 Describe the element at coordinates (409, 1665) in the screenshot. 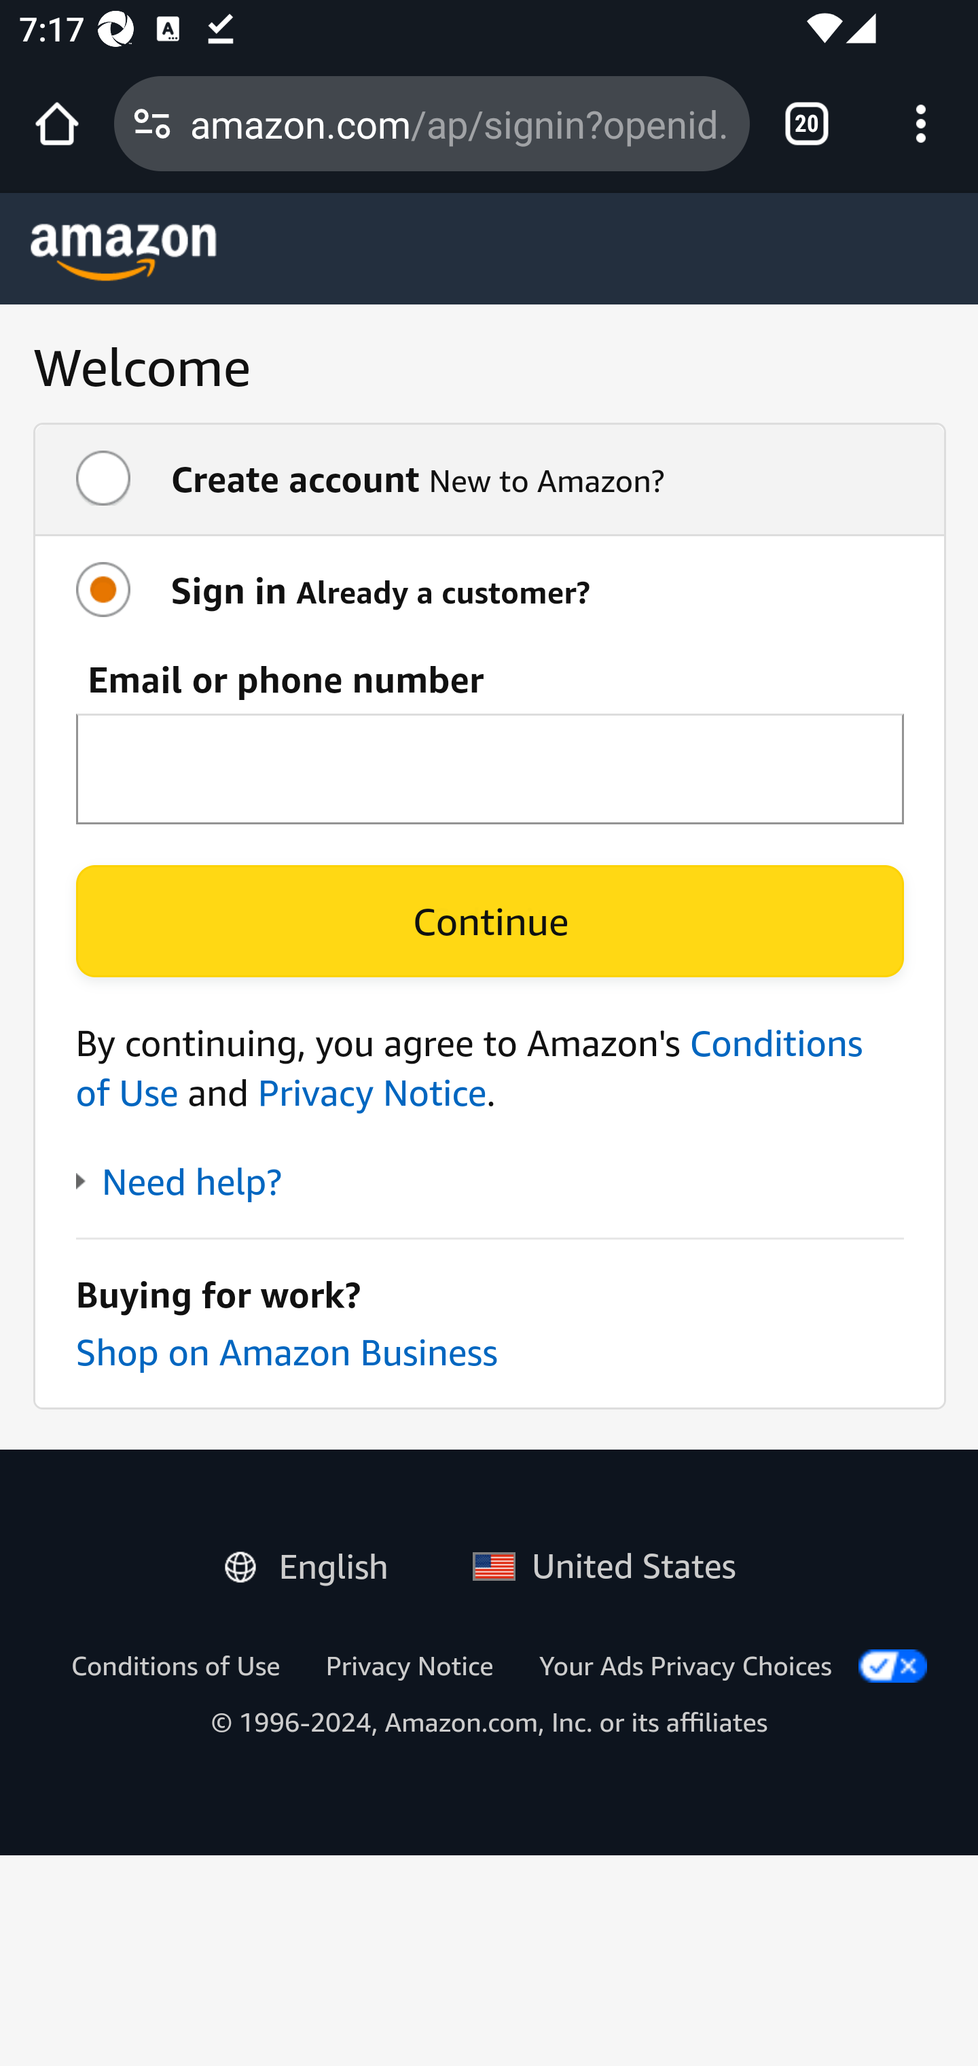

I see `Privacy Notice` at that location.